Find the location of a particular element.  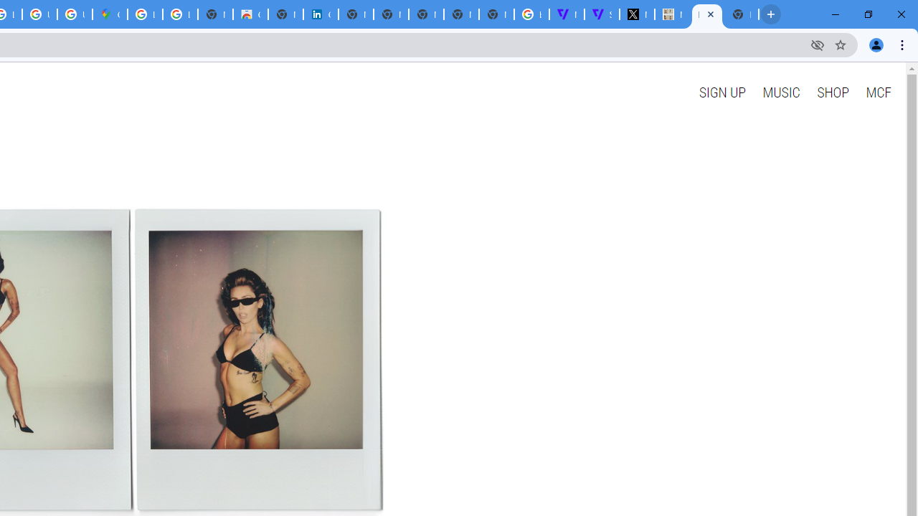

MCF is located at coordinates (878, 92).